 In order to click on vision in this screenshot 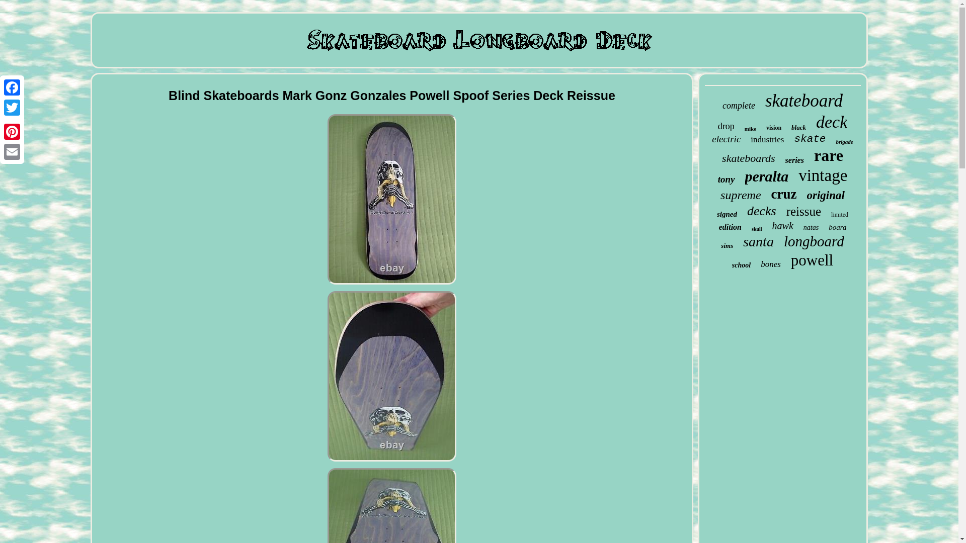, I will do `click(774, 128)`.